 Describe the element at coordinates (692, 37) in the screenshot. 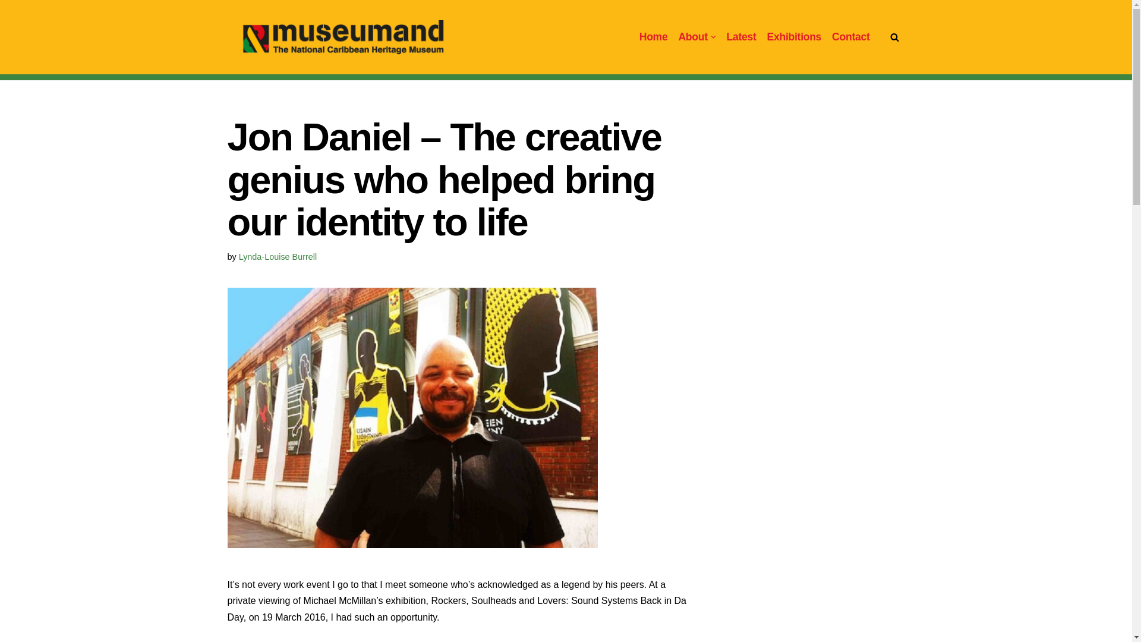

I see `About` at that location.